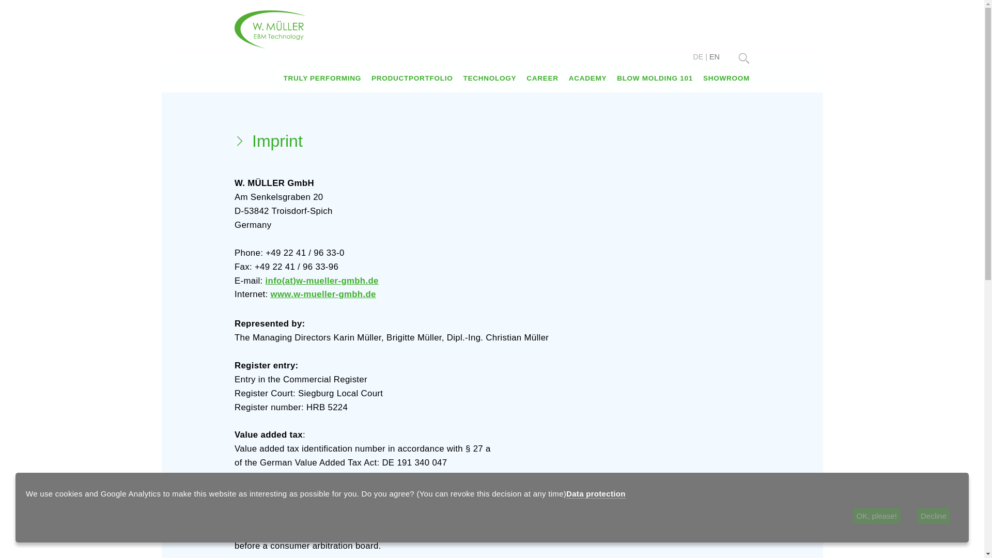  I want to click on DE, so click(698, 56).